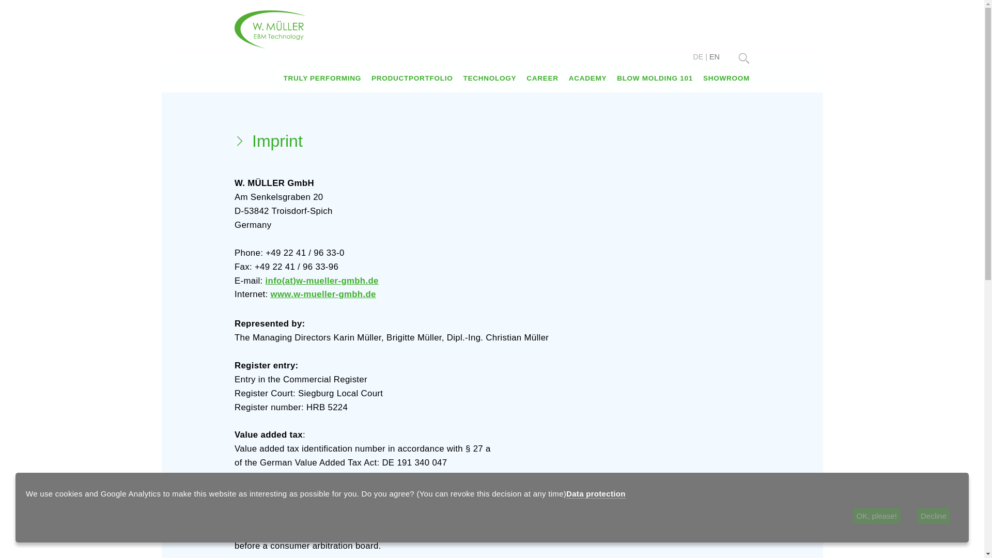  I want to click on DE, so click(698, 56).